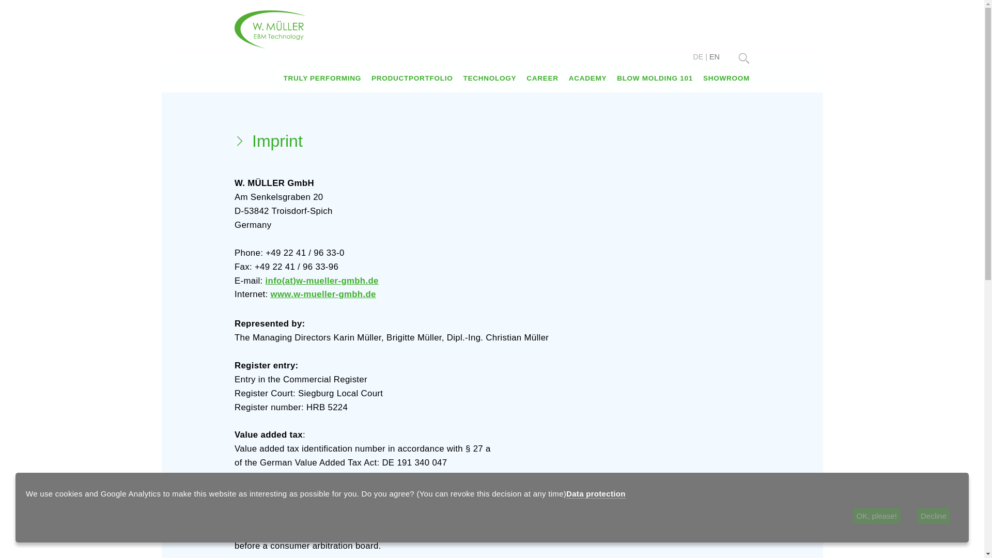  I want to click on DE, so click(698, 56).